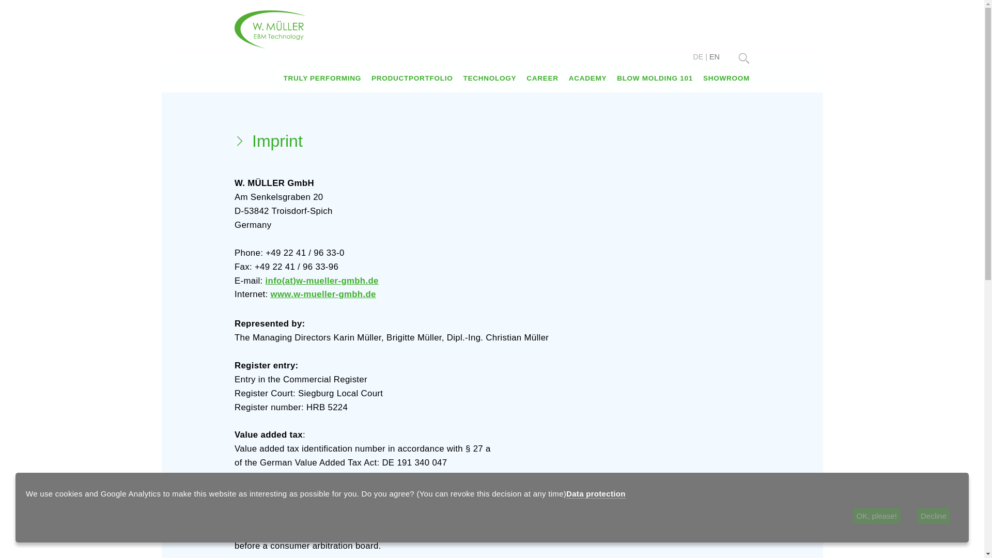  I want to click on DE, so click(698, 56).